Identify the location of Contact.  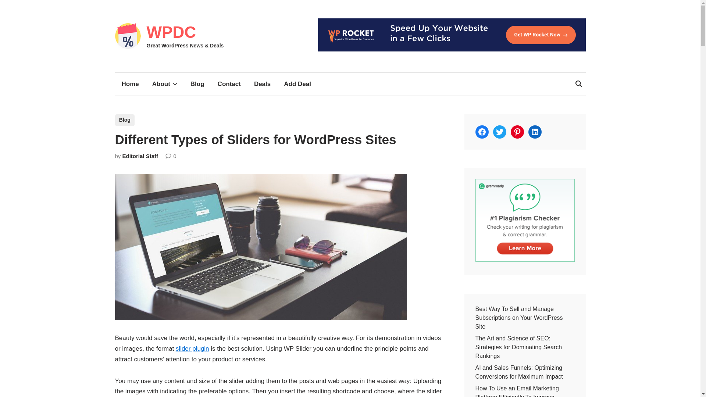
(229, 84).